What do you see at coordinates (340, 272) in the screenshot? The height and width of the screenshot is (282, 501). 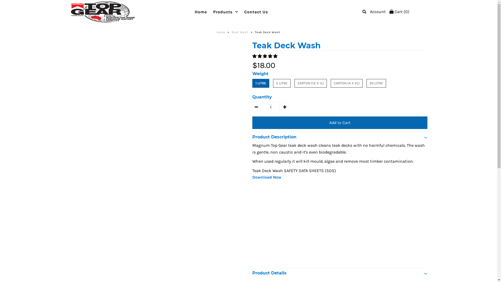 I see `Product Details` at bounding box center [340, 272].